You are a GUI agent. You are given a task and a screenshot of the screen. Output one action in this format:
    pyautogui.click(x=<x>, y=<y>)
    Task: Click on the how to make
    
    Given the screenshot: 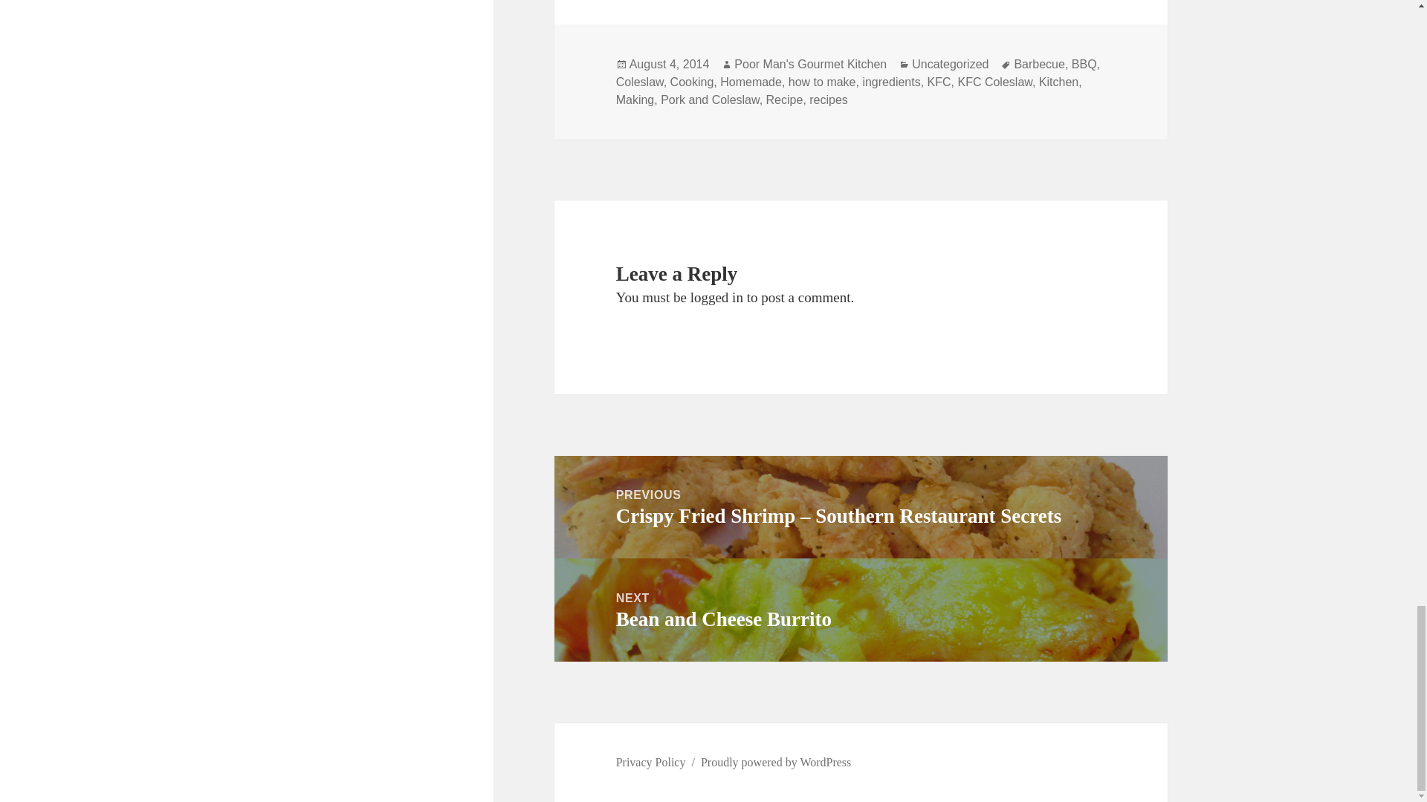 What is the action you would take?
    pyautogui.click(x=822, y=82)
    